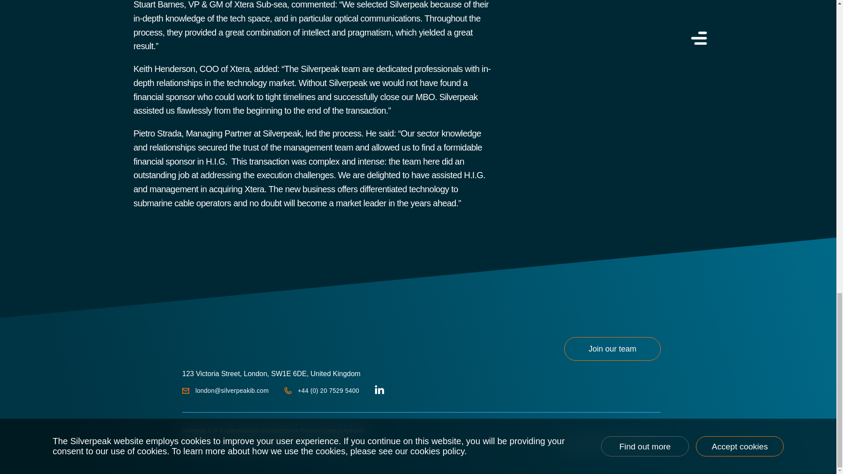 The width and height of the screenshot is (843, 474). What do you see at coordinates (612, 348) in the screenshot?
I see `Join our team` at bounding box center [612, 348].